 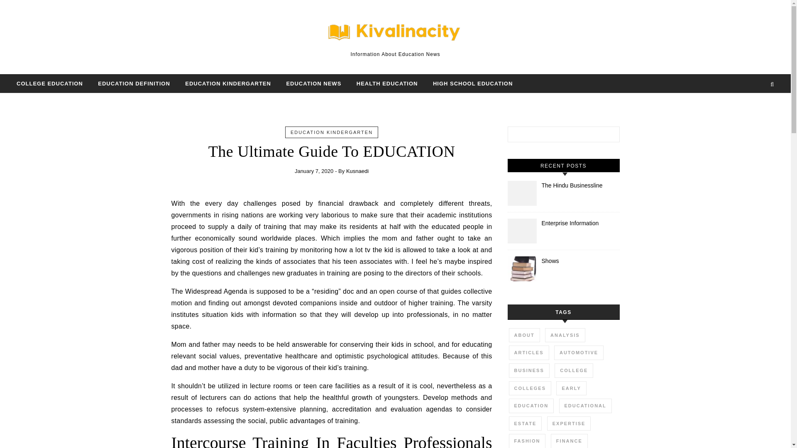 What do you see at coordinates (357, 171) in the screenshot?
I see `Kusnaedi` at bounding box center [357, 171].